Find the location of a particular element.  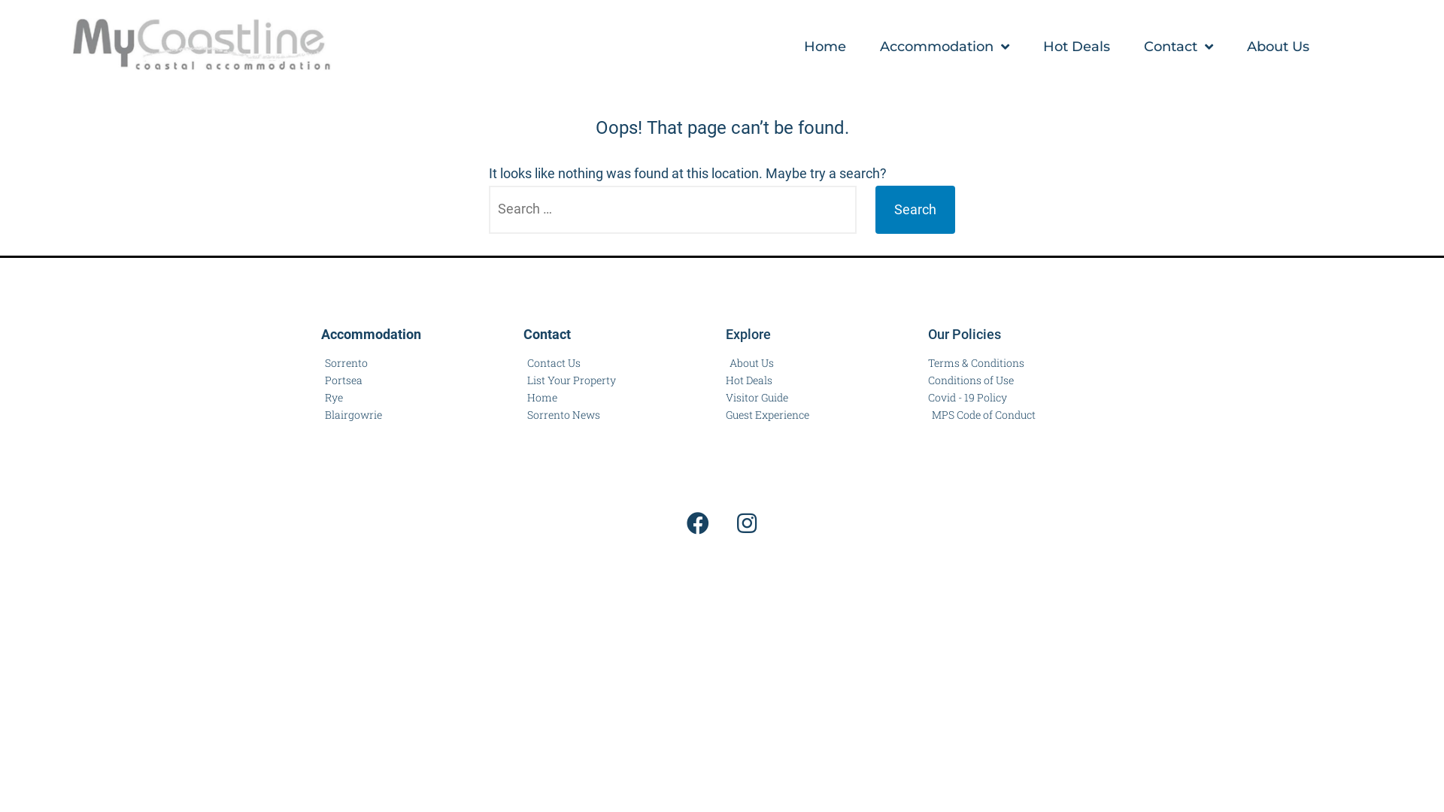

Conditions of Use is located at coordinates (971, 380).